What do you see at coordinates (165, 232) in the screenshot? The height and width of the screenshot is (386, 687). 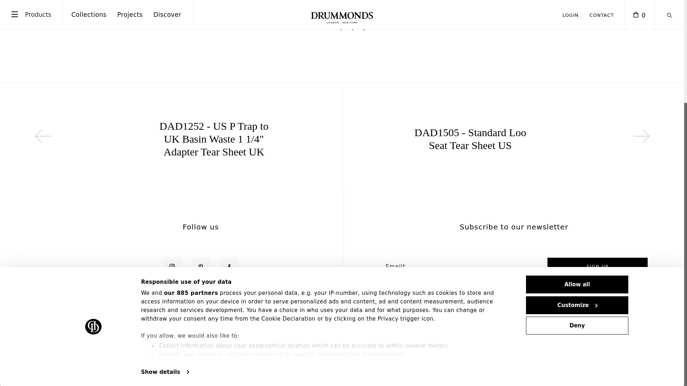 I see `Show details` at bounding box center [165, 232].